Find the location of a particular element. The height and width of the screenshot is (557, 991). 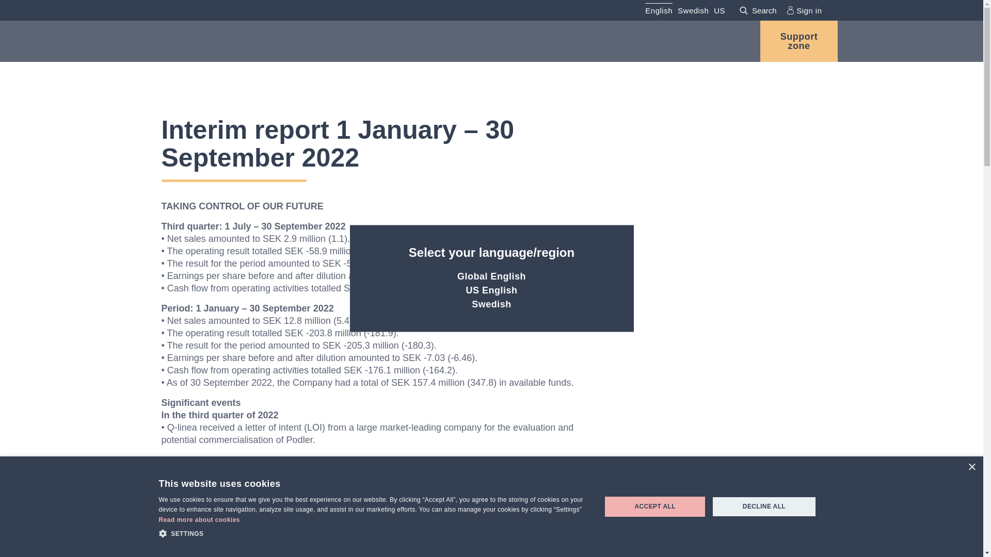

Swedish is located at coordinates (693, 10).